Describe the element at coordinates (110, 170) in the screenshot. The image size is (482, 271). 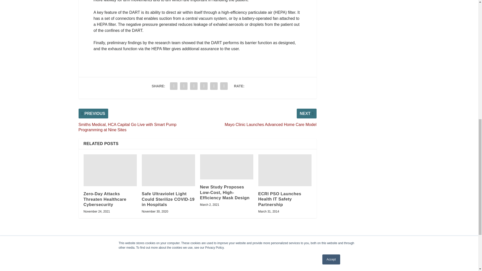
I see `Zero-Day Attacks Threaten Healthcare Cybersecurity` at that location.